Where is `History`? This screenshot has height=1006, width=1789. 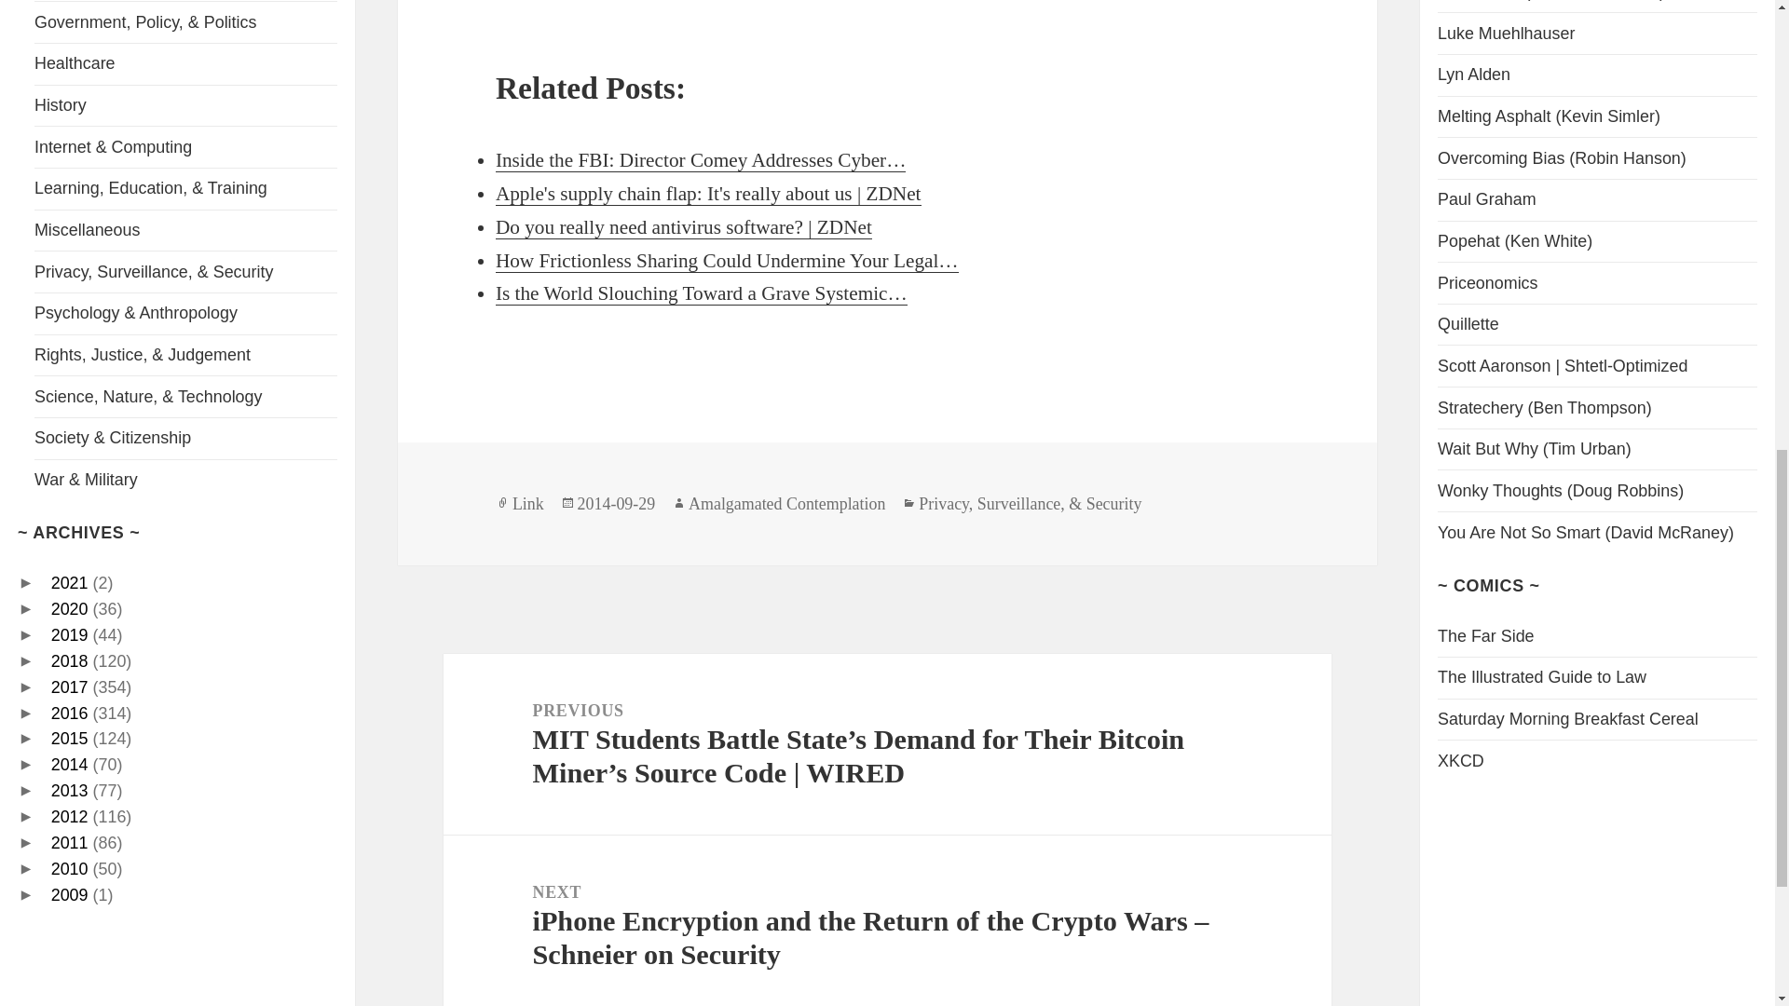 History is located at coordinates (60, 104).